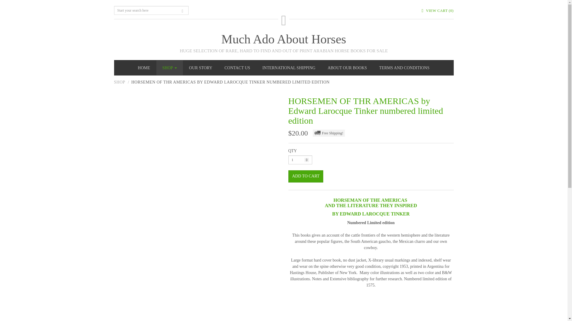 This screenshot has width=572, height=321. What do you see at coordinates (237, 68) in the screenshot?
I see `CONTACT US` at bounding box center [237, 68].